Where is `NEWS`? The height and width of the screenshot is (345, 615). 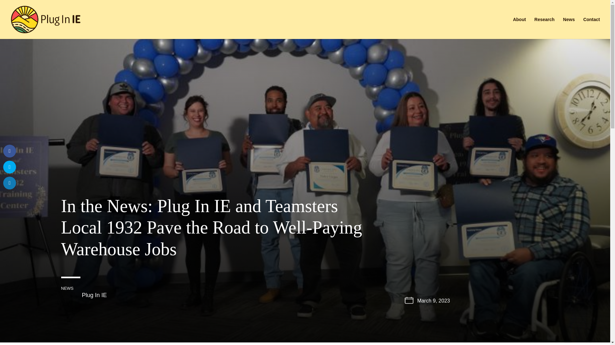
NEWS is located at coordinates (67, 288).